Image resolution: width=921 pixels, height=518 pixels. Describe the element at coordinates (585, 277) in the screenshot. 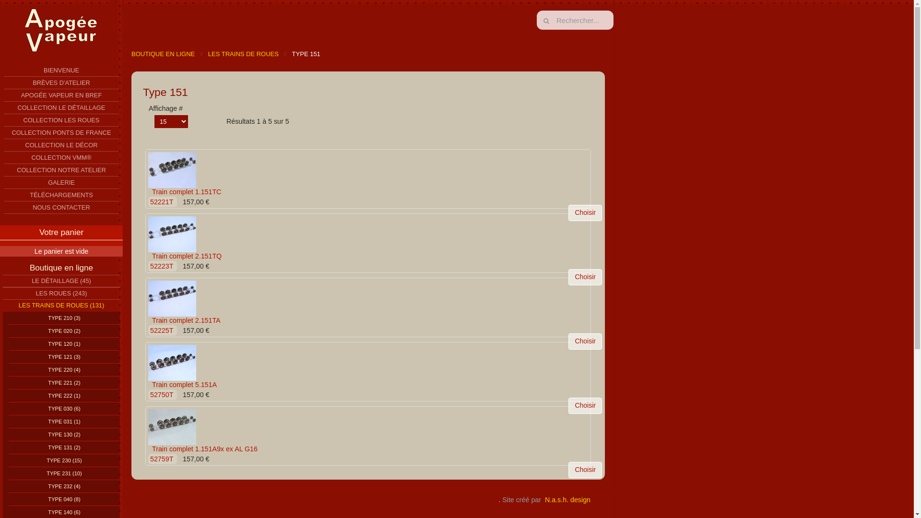

I see `Choisir` at that location.